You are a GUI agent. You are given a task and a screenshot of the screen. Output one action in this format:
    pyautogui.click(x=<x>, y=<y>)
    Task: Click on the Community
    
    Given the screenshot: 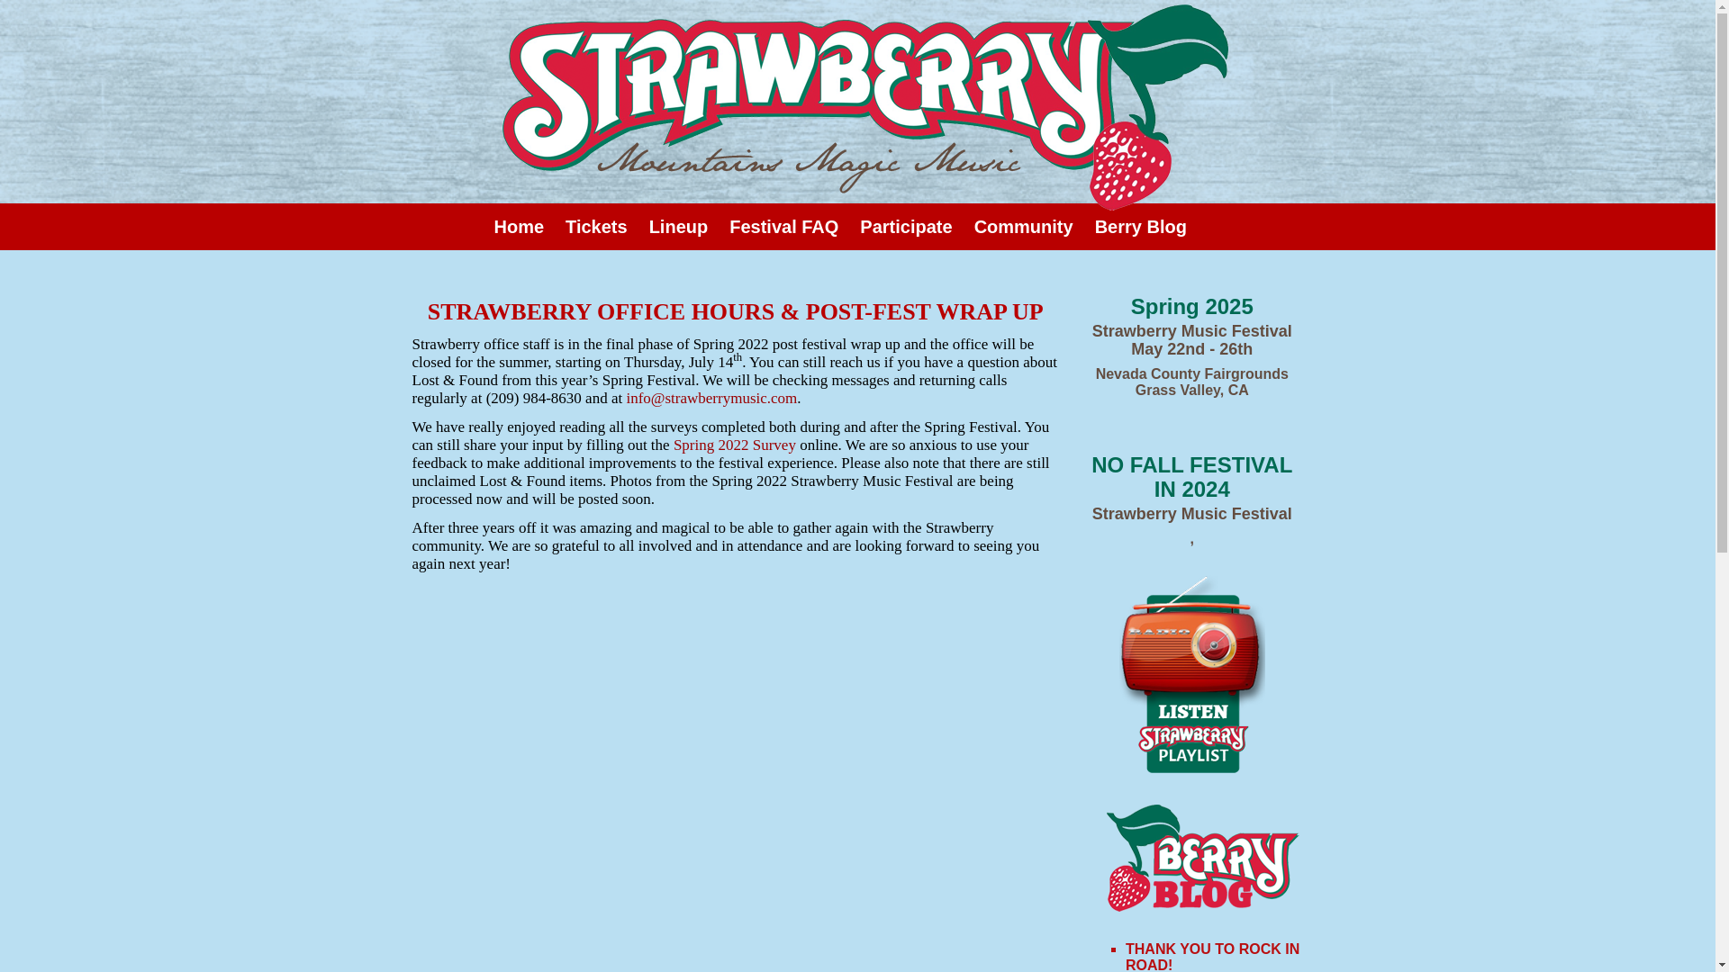 What is the action you would take?
    pyautogui.click(x=1023, y=226)
    